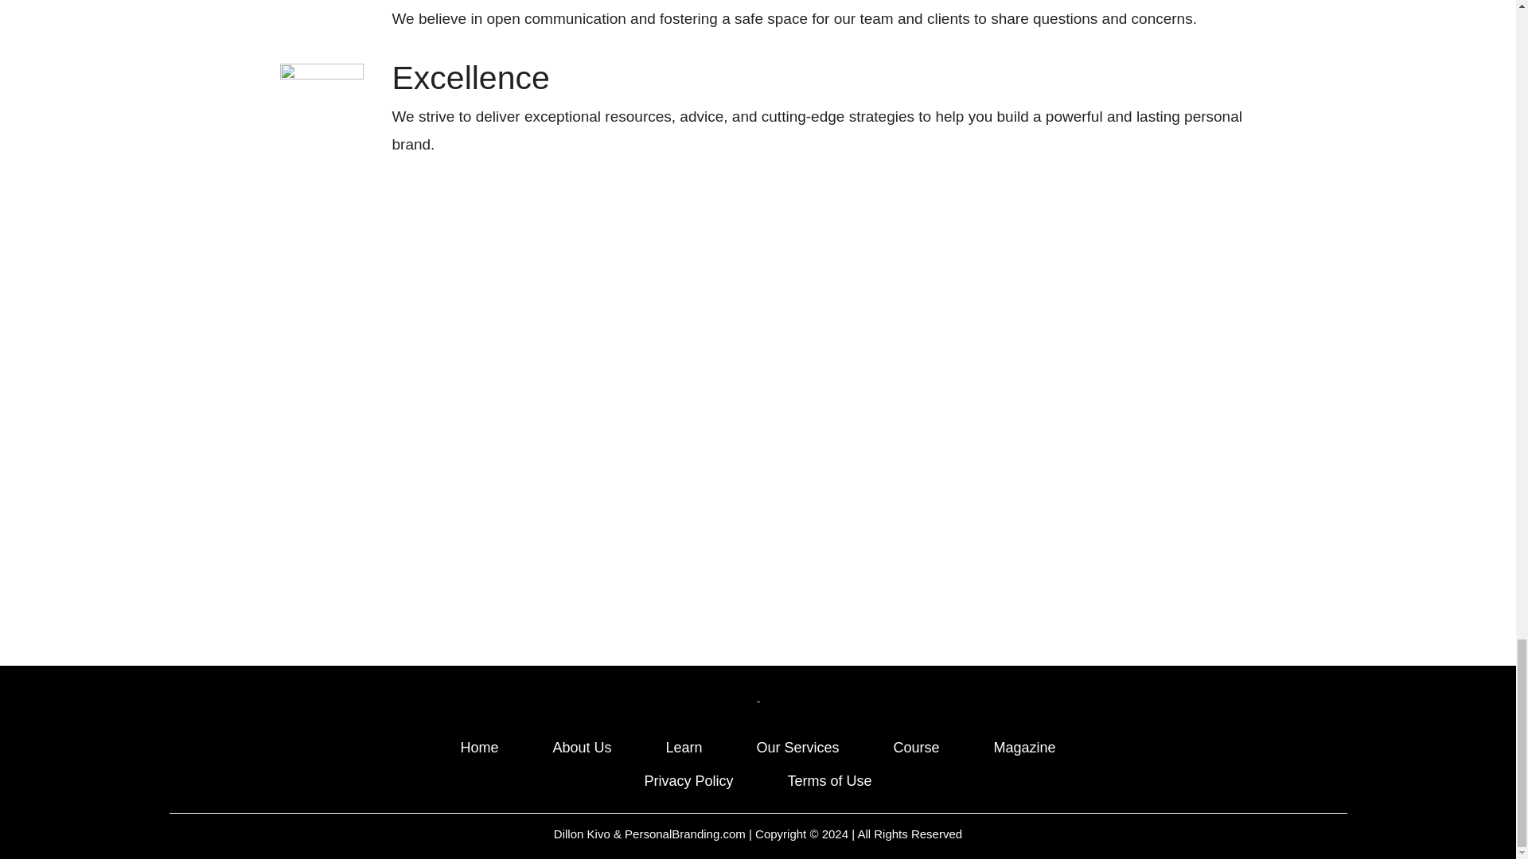 The image size is (1528, 859). What do you see at coordinates (830, 781) in the screenshot?
I see `Terms of Use` at bounding box center [830, 781].